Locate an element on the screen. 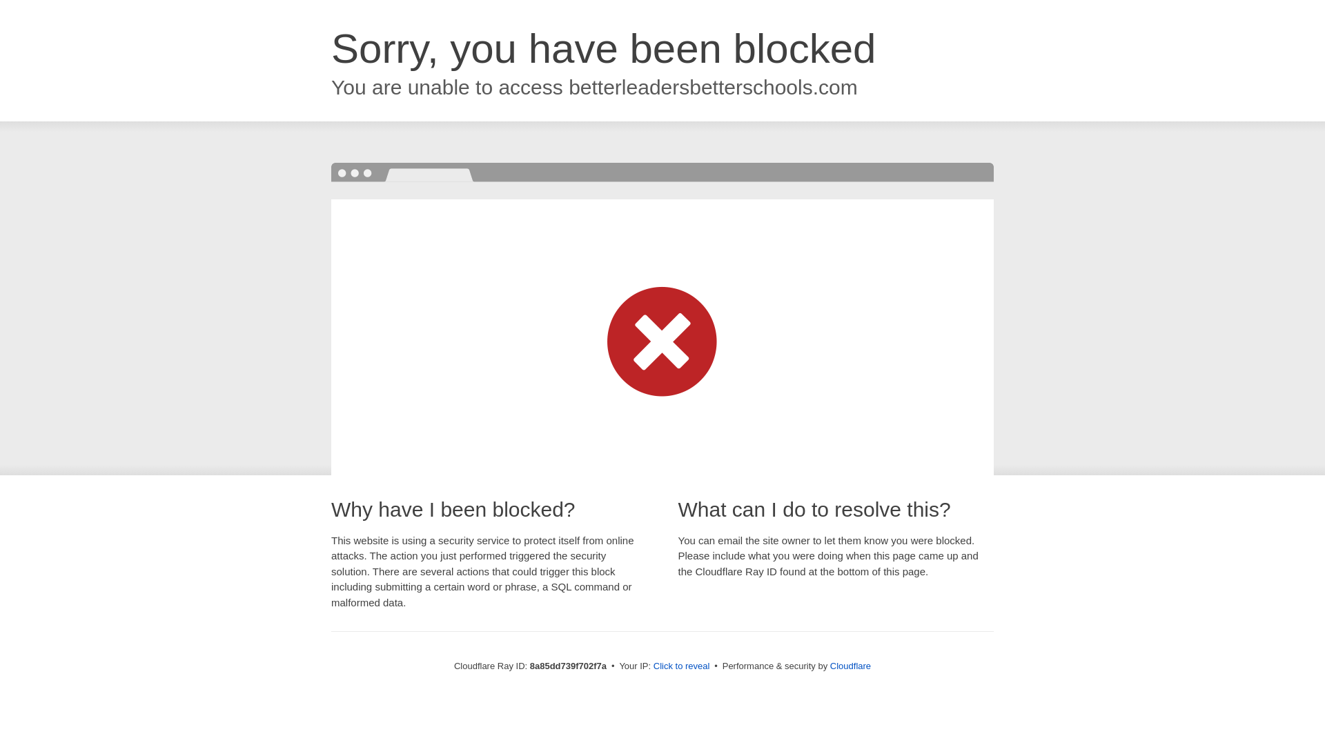  Cloudflare is located at coordinates (850, 666).